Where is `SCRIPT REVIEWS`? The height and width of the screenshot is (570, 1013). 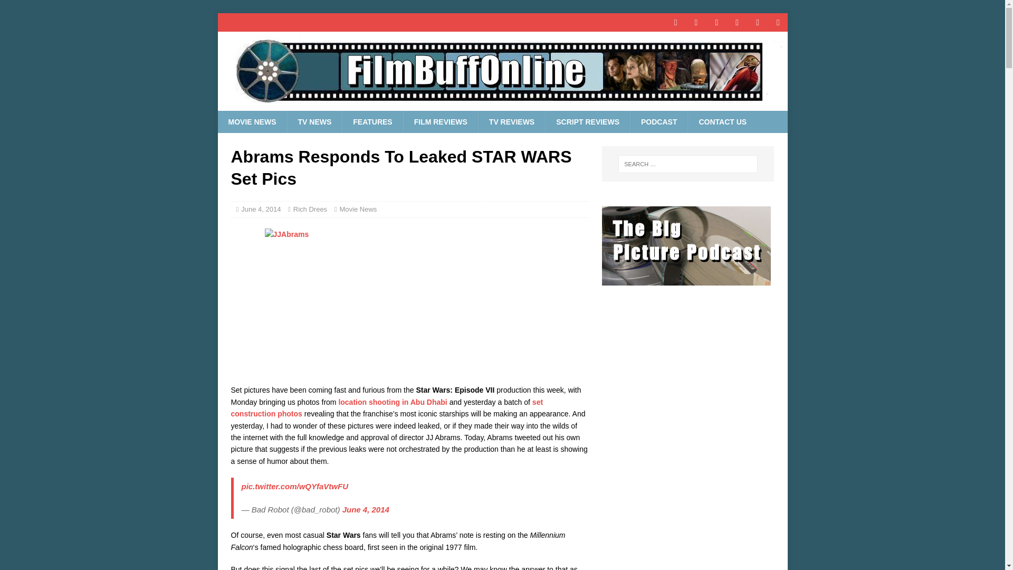
SCRIPT REVIEWS is located at coordinates (587, 121).